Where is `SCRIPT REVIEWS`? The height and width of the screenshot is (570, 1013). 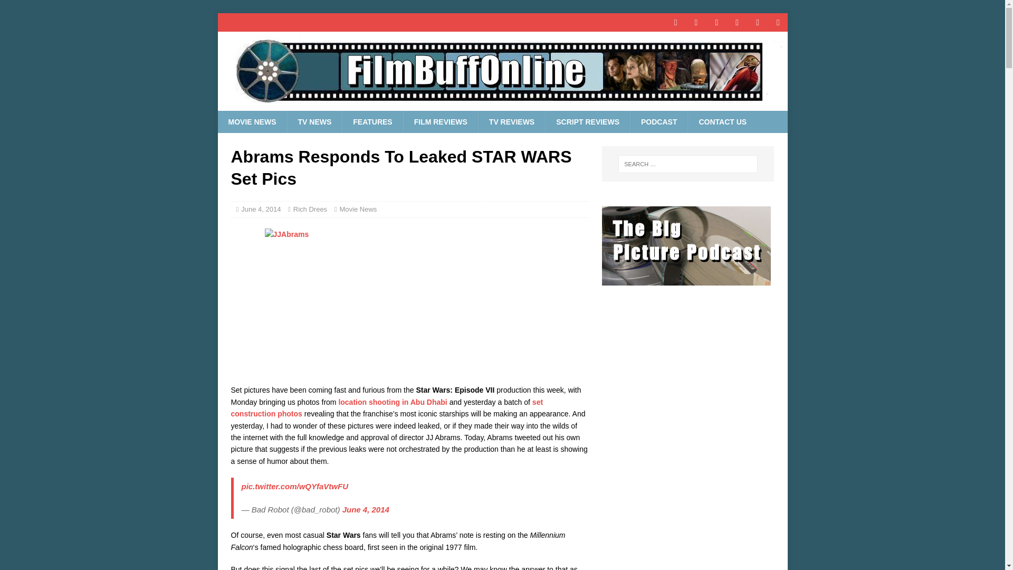
SCRIPT REVIEWS is located at coordinates (587, 121).